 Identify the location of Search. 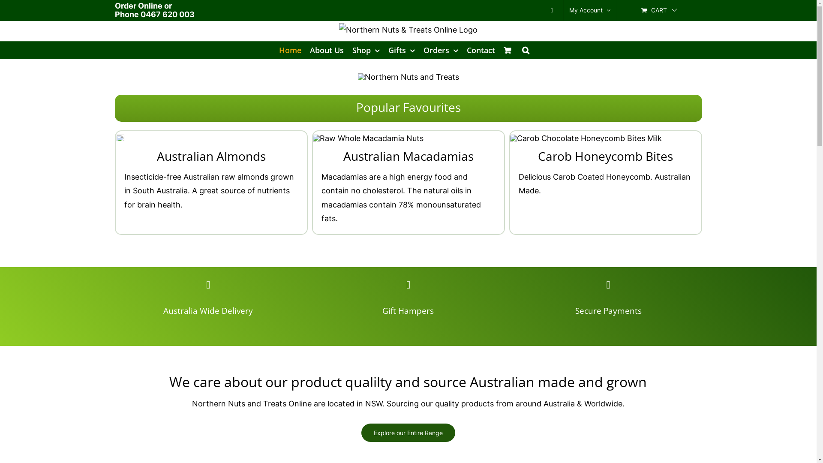
(526, 50).